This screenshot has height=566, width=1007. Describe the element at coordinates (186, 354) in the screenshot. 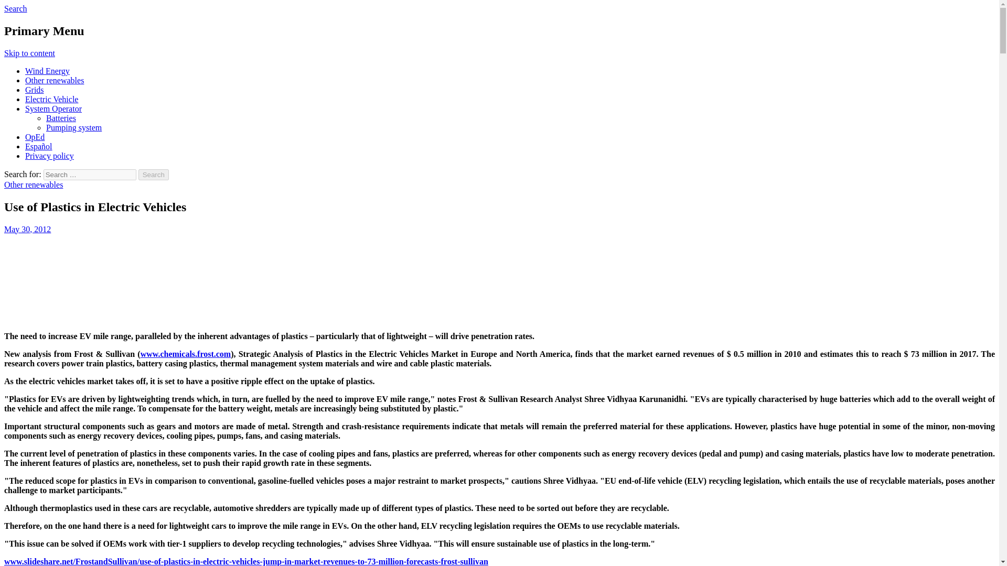

I see `www.chemicals.frost.com` at that location.